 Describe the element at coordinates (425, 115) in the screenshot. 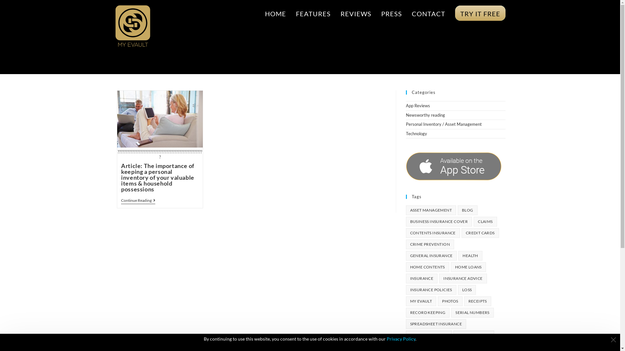

I see `Newsworthy reading` at that location.